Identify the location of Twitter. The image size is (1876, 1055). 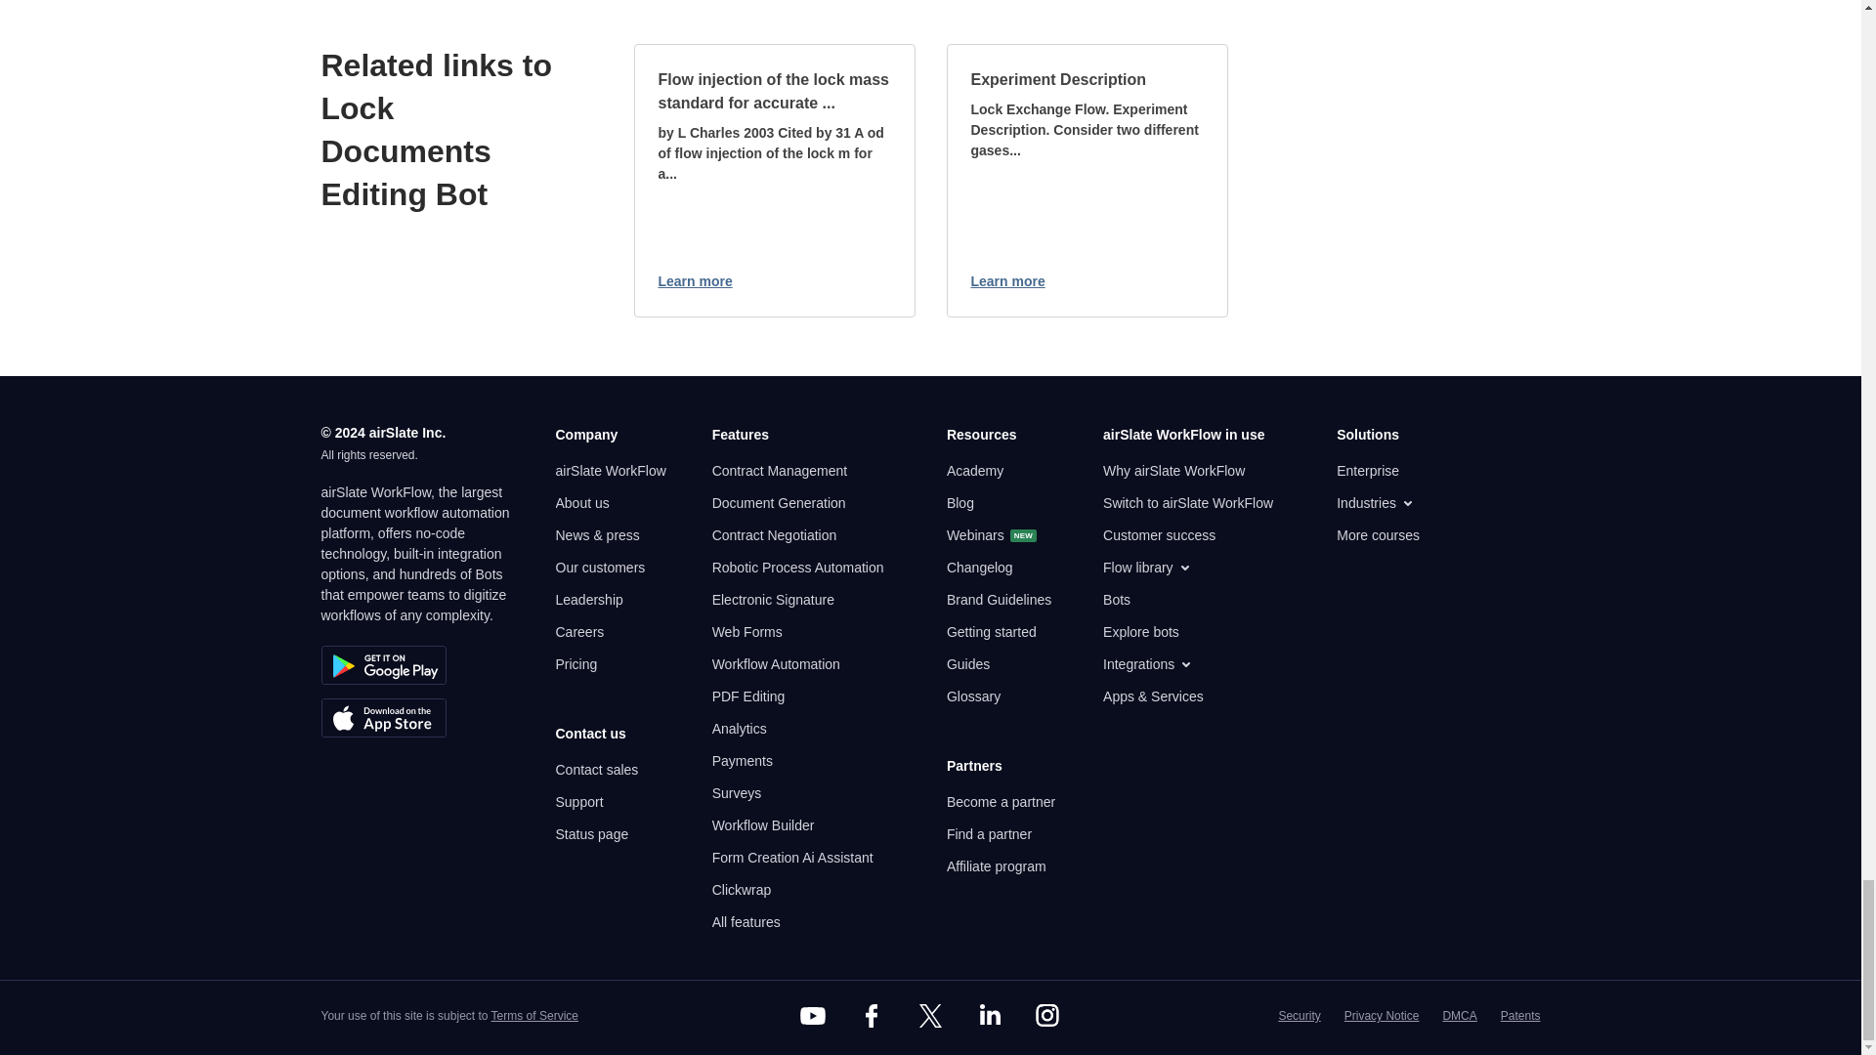
(929, 1016).